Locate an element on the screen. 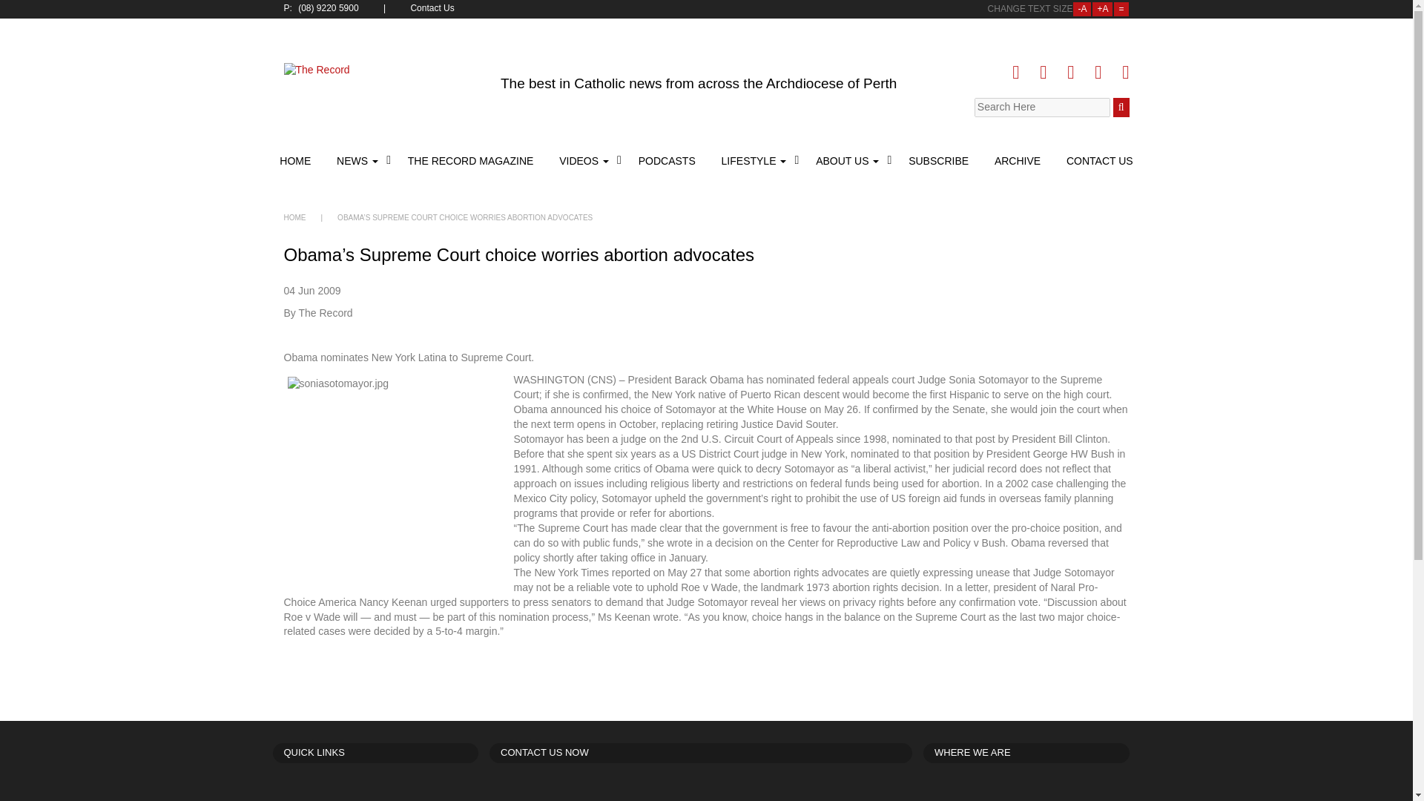 The width and height of the screenshot is (1424, 801). LIFESTYLE is located at coordinates (756, 160).